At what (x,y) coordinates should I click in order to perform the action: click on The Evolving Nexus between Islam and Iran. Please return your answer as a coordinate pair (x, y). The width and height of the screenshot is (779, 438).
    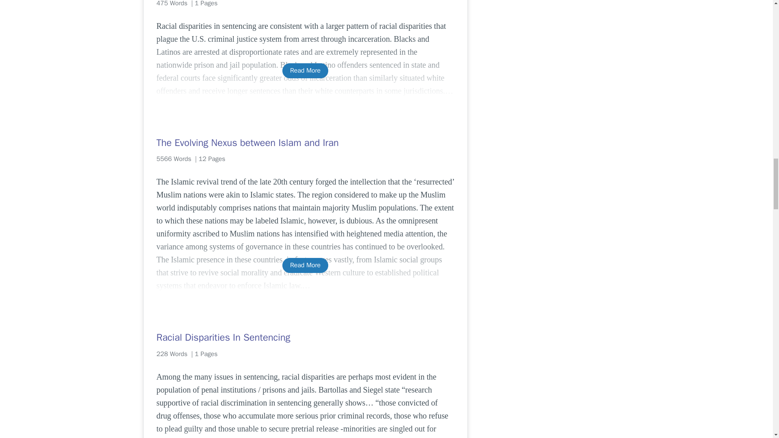
    Looking at the image, I should click on (305, 143).